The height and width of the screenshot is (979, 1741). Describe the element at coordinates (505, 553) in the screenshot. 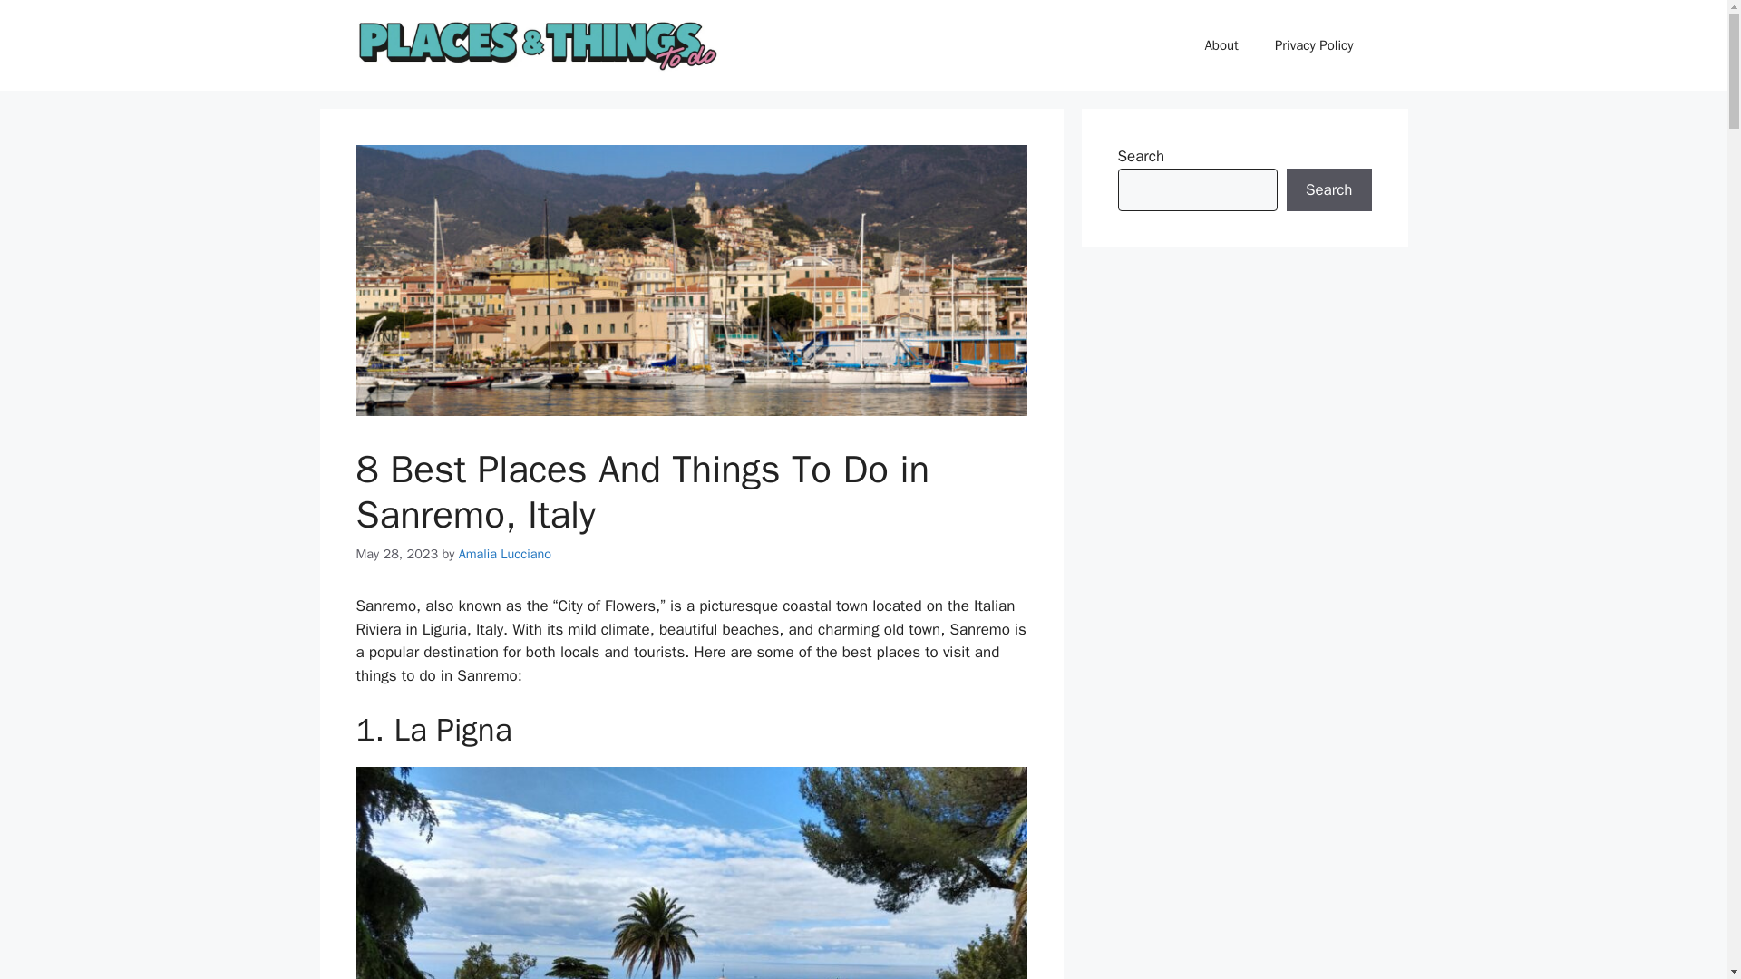

I see `Amalia Lucciano` at that location.